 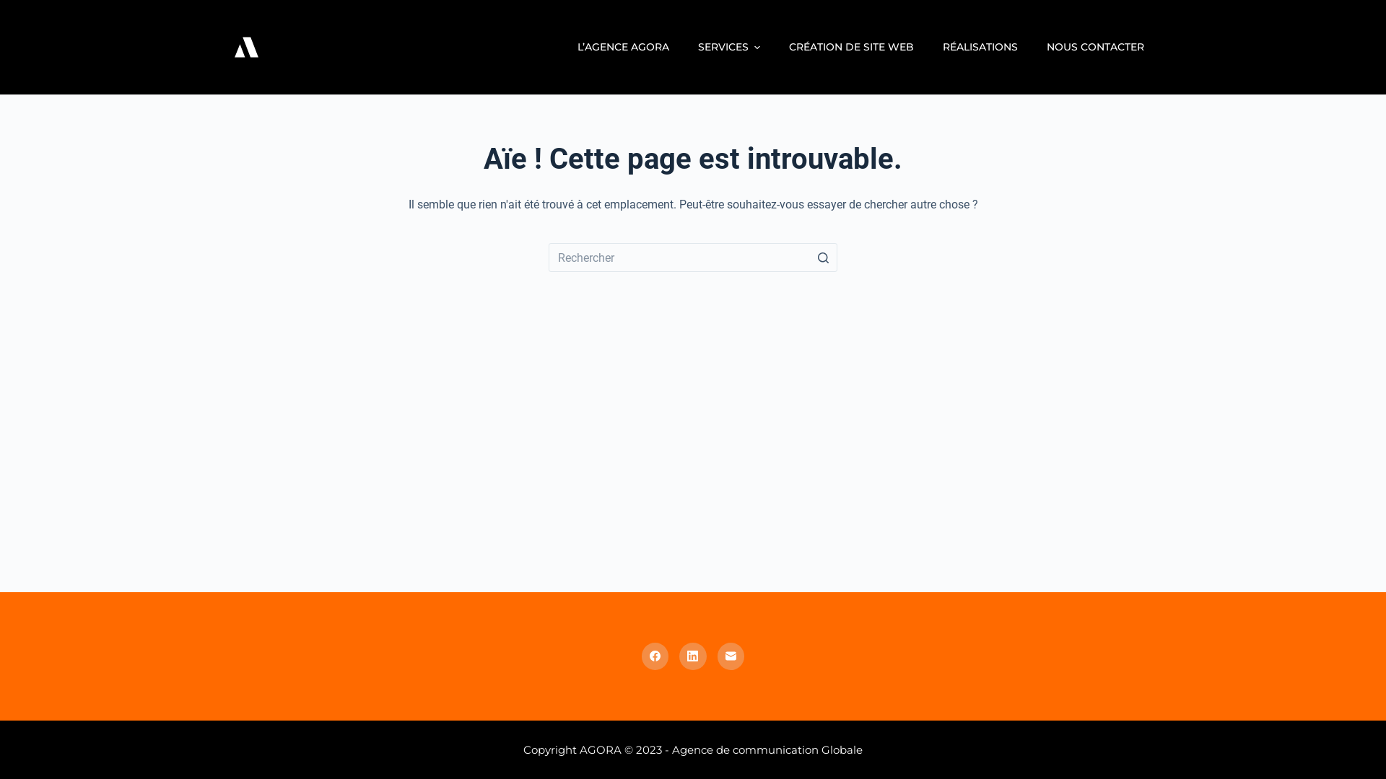 I want to click on Passer au contenu, so click(x=14, y=7).